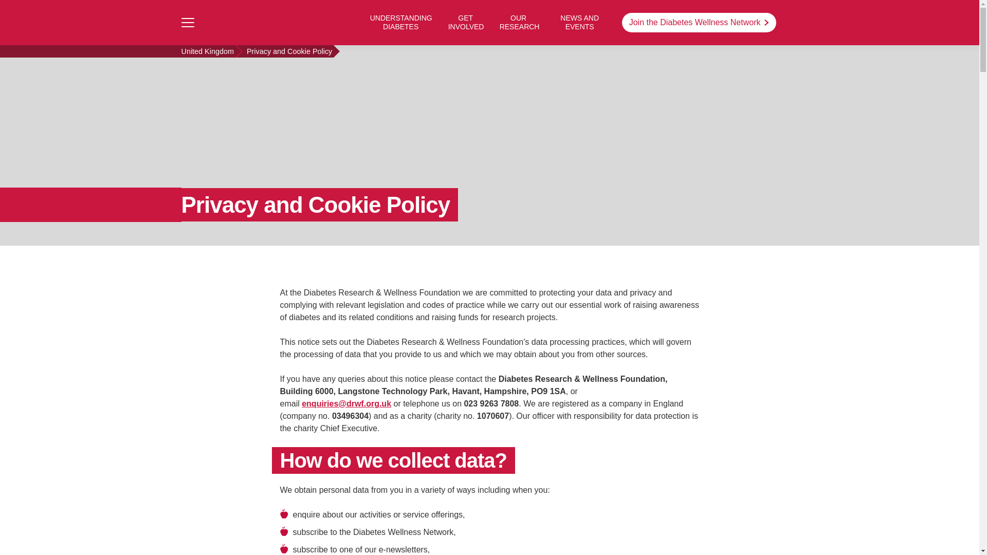 The width and height of the screenshot is (987, 555). What do you see at coordinates (699, 22) in the screenshot?
I see `Join the Diabetes Wellness Network` at bounding box center [699, 22].